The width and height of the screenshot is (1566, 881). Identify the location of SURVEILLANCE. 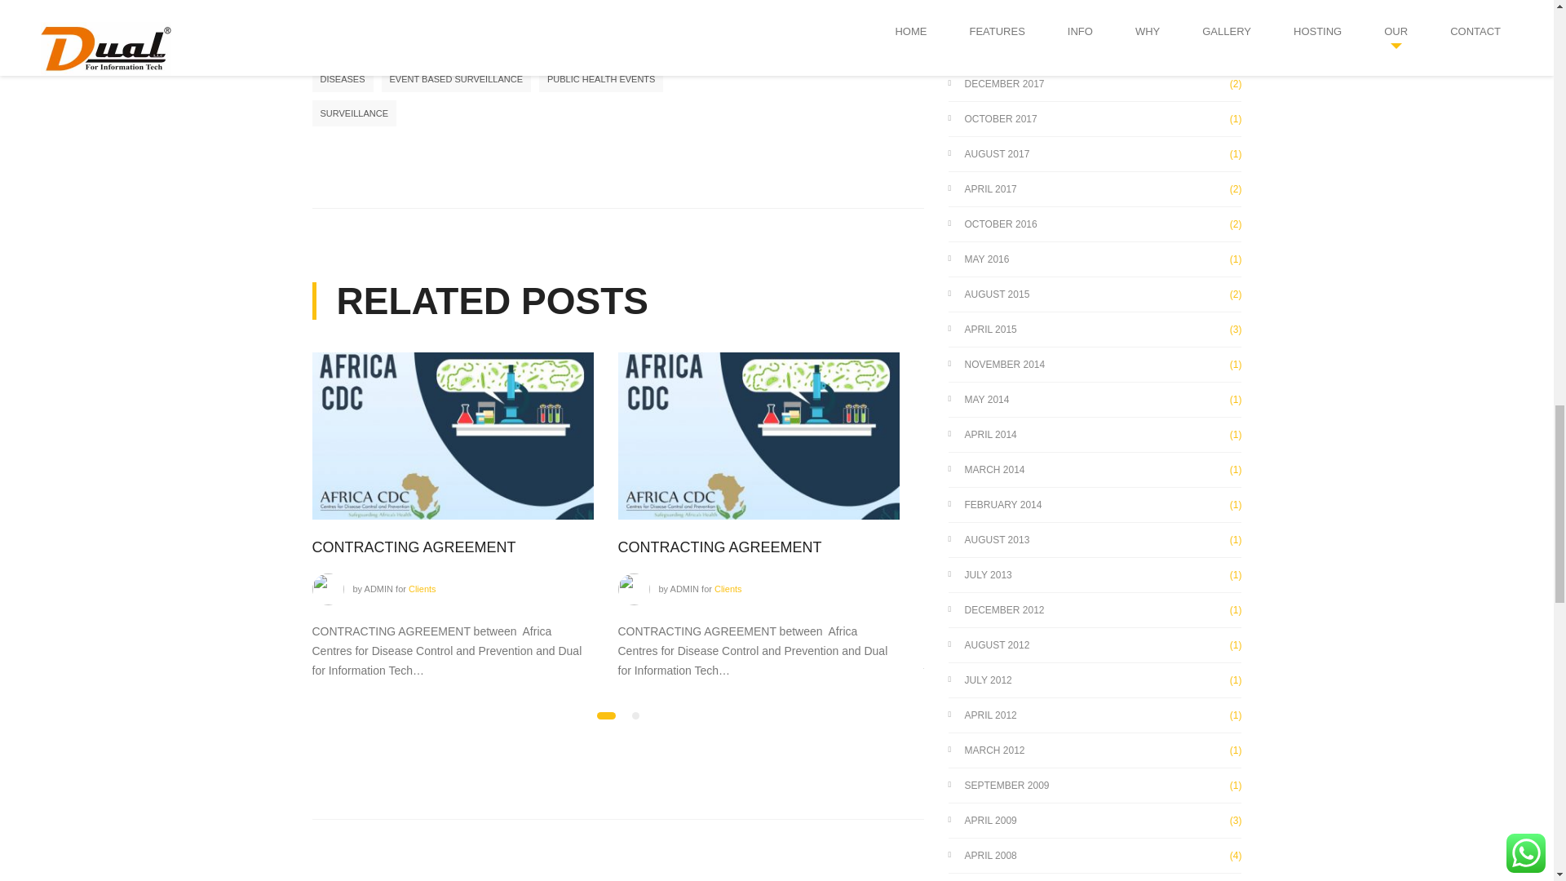
(354, 113).